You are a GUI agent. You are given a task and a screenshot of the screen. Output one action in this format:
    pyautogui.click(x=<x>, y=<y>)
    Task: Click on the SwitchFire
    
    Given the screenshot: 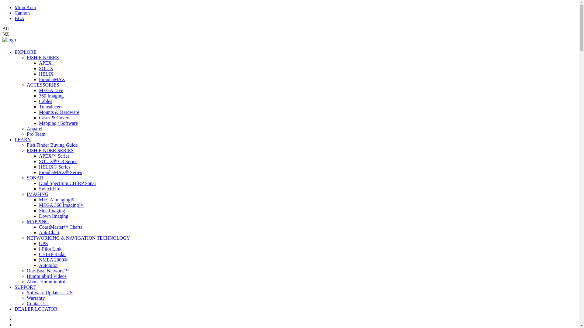 What is the action you would take?
    pyautogui.click(x=50, y=189)
    